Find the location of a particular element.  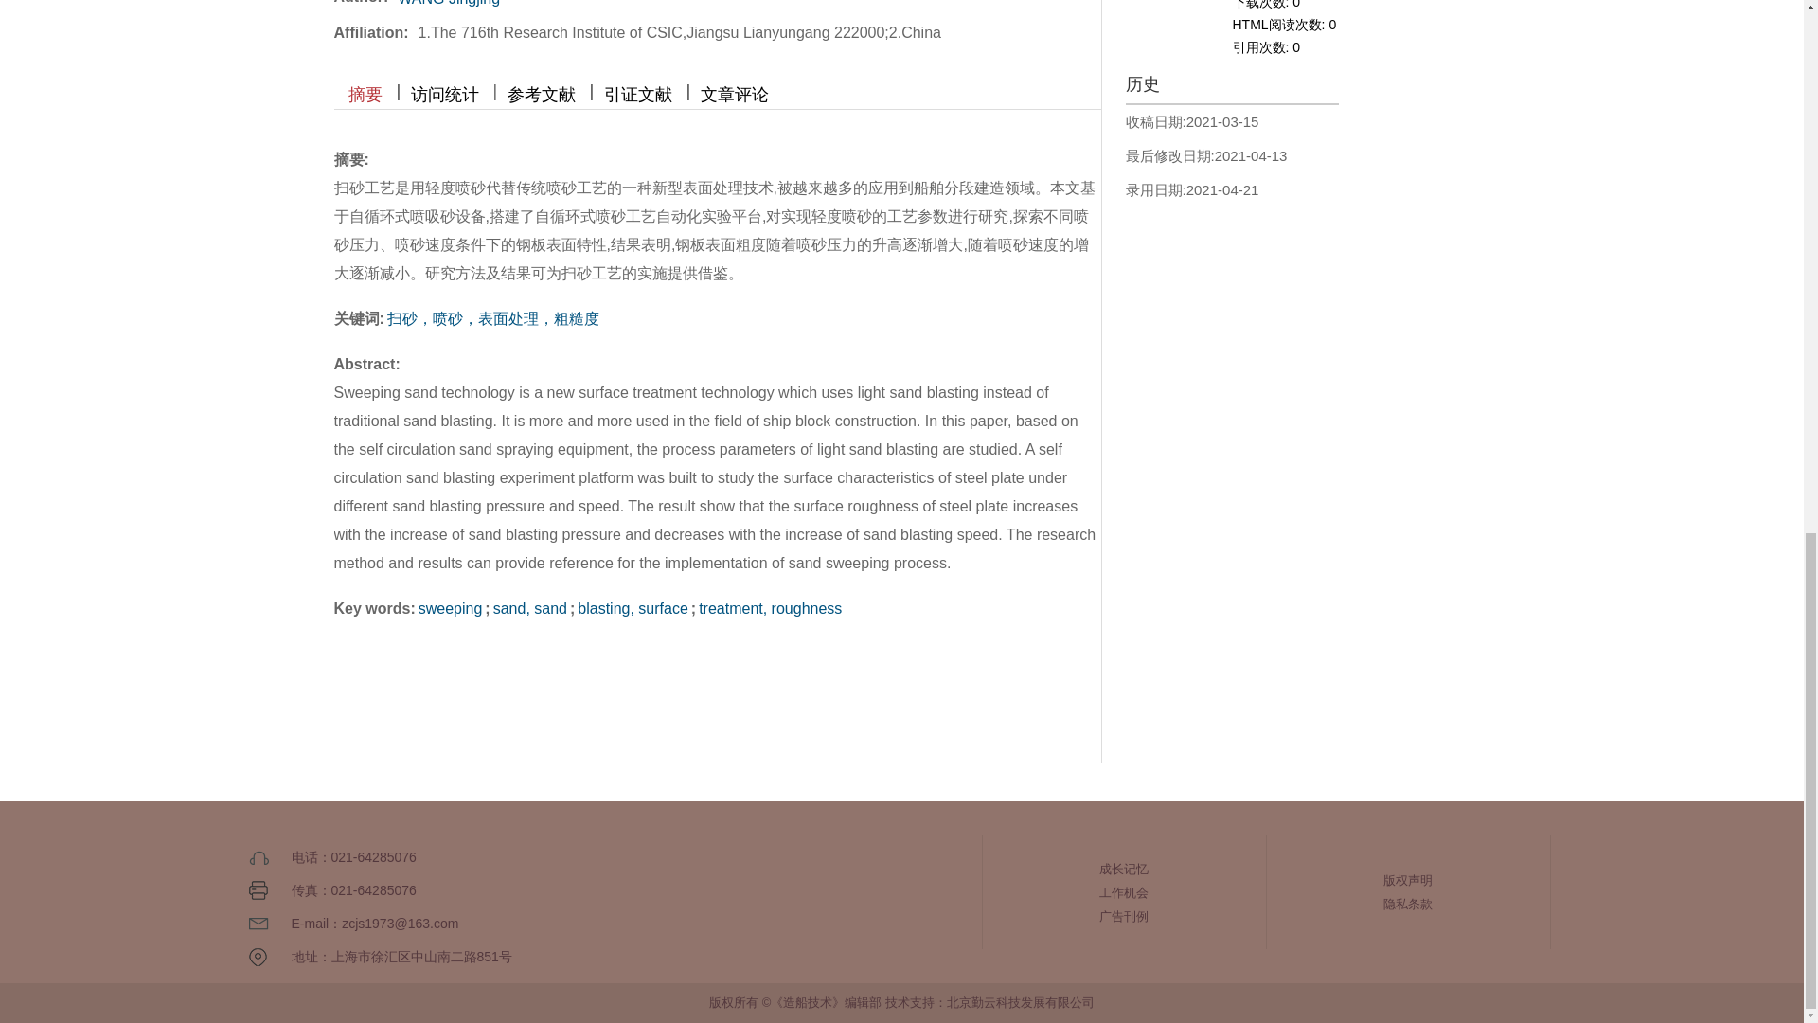

sand, sand is located at coordinates (530, 608).